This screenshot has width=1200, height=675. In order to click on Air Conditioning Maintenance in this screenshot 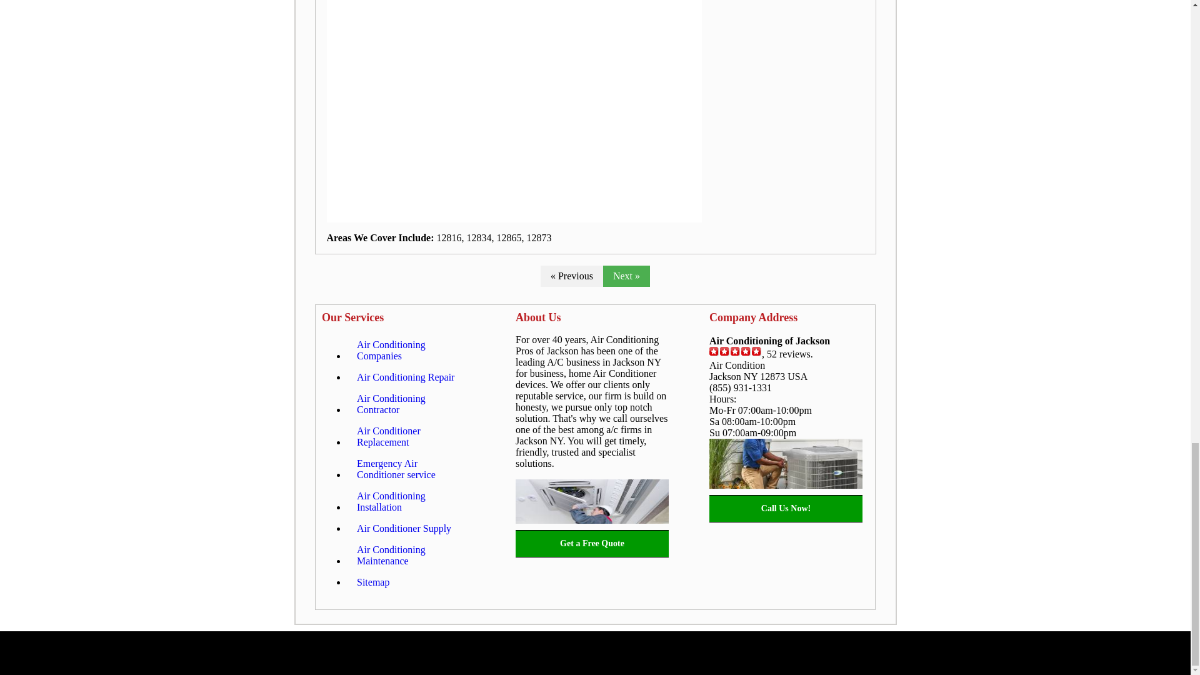, I will do `click(411, 555)`.